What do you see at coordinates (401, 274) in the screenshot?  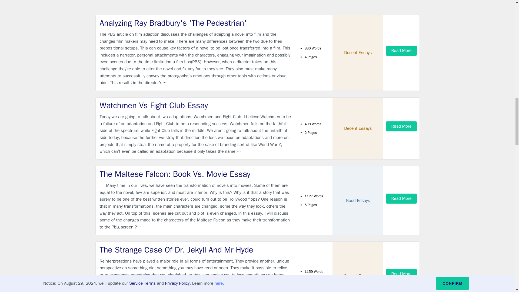 I see `Read More` at bounding box center [401, 274].